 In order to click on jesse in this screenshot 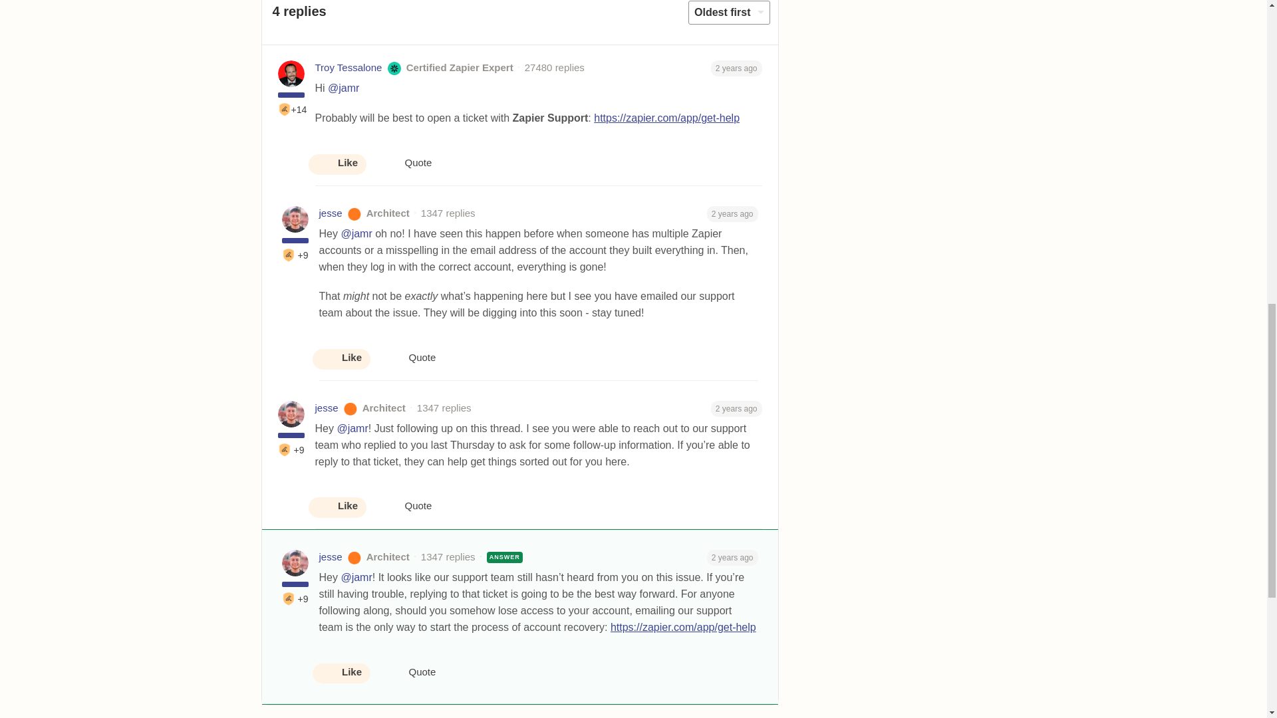, I will do `click(327, 408)`.